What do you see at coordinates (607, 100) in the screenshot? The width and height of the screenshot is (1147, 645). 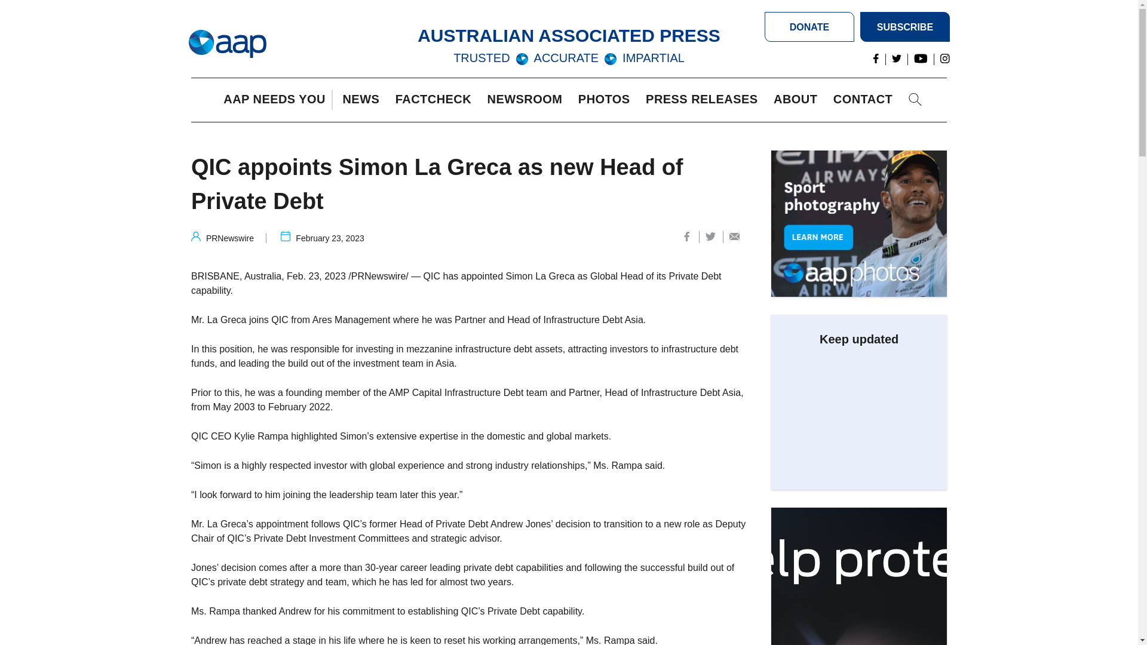 I see `PHOTOS` at bounding box center [607, 100].